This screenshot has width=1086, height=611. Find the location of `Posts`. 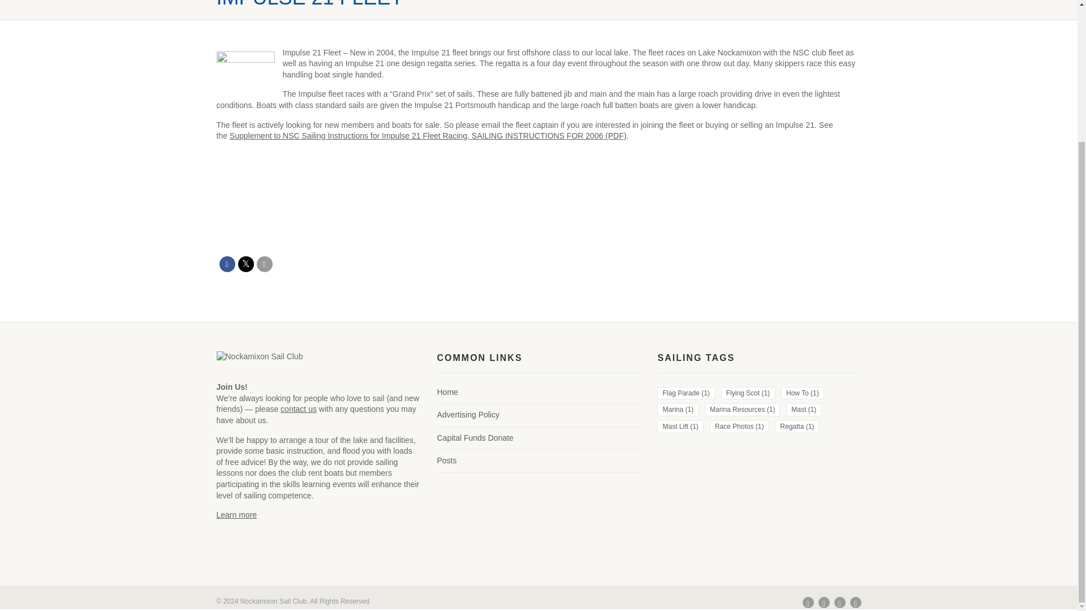

Posts is located at coordinates (446, 461).